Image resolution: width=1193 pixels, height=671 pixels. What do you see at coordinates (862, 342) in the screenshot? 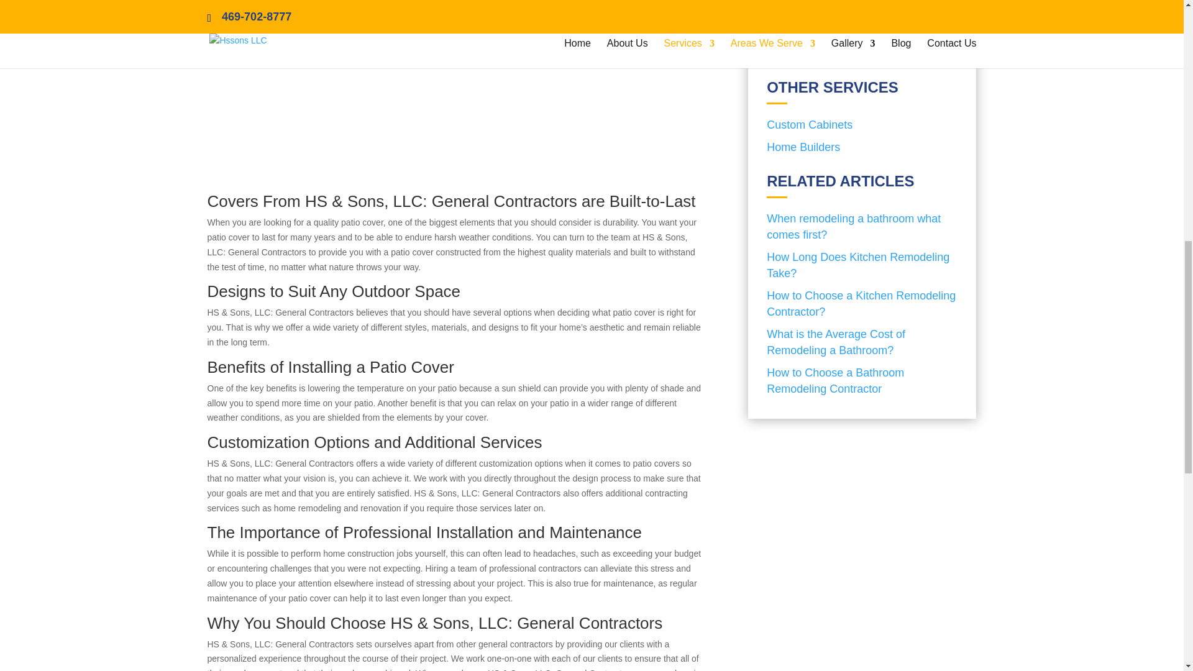
I see `What is the Average Cost of Remodeling a Bathroom?` at bounding box center [862, 342].